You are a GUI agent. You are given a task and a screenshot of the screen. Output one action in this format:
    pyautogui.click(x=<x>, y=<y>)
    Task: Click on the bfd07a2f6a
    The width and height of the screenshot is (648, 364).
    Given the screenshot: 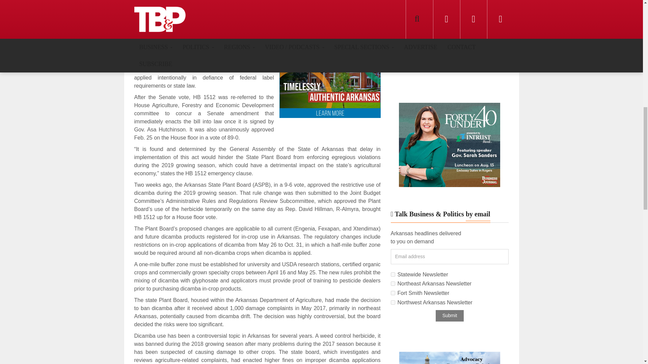 What is the action you would take?
    pyautogui.click(x=393, y=293)
    